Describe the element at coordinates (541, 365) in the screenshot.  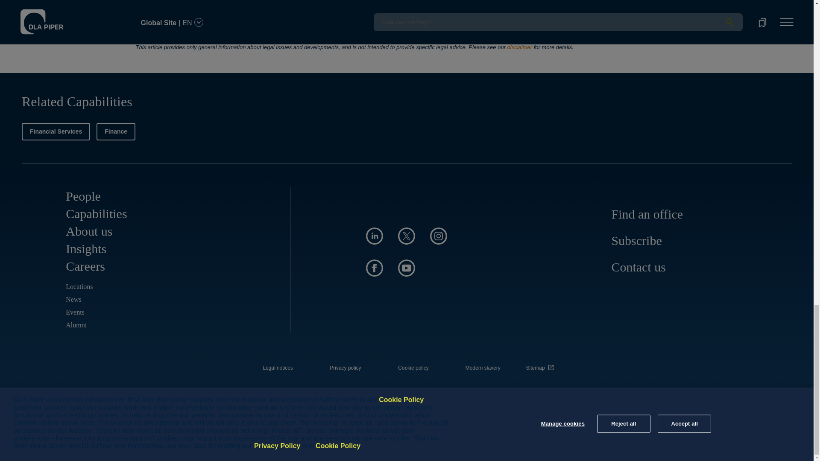
I see `external` at that location.